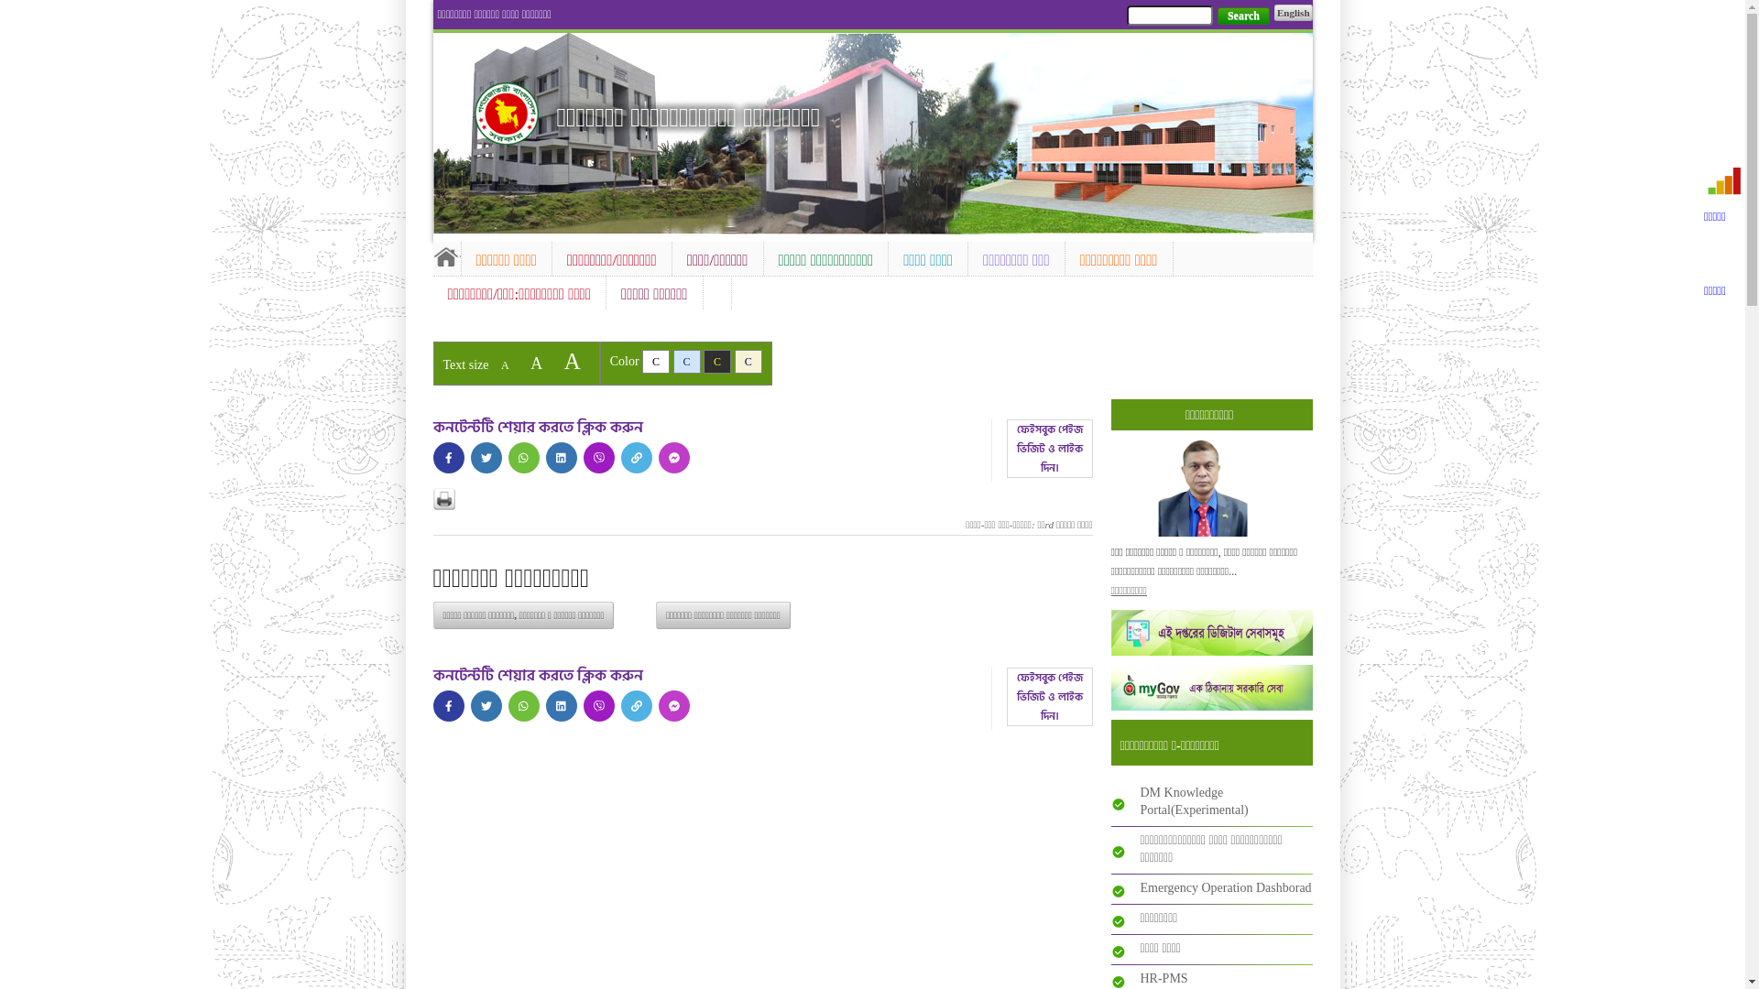 This screenshot has width=1759, height=989. What do you see at coordinates (1226, 888) in the screenshot?
I see `Emergency Operation Dashborad` at bounding box center [1226, 888].